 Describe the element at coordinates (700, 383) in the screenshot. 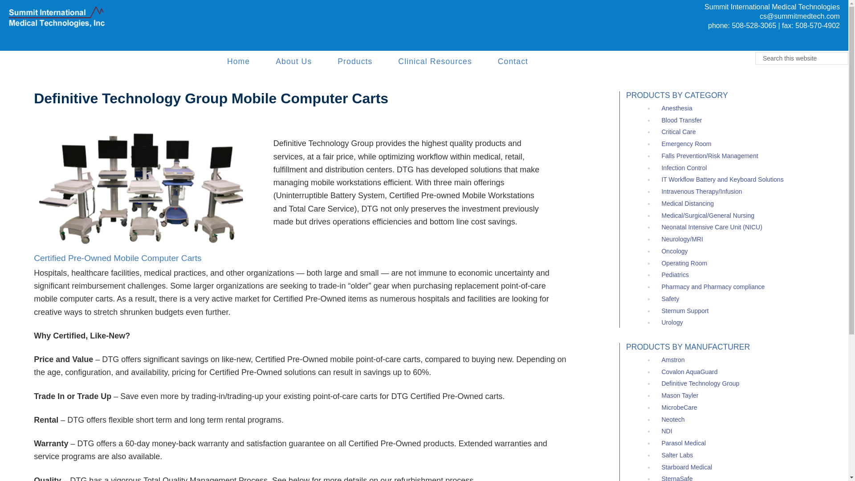

I see `Definitive Technology Group` at that location.